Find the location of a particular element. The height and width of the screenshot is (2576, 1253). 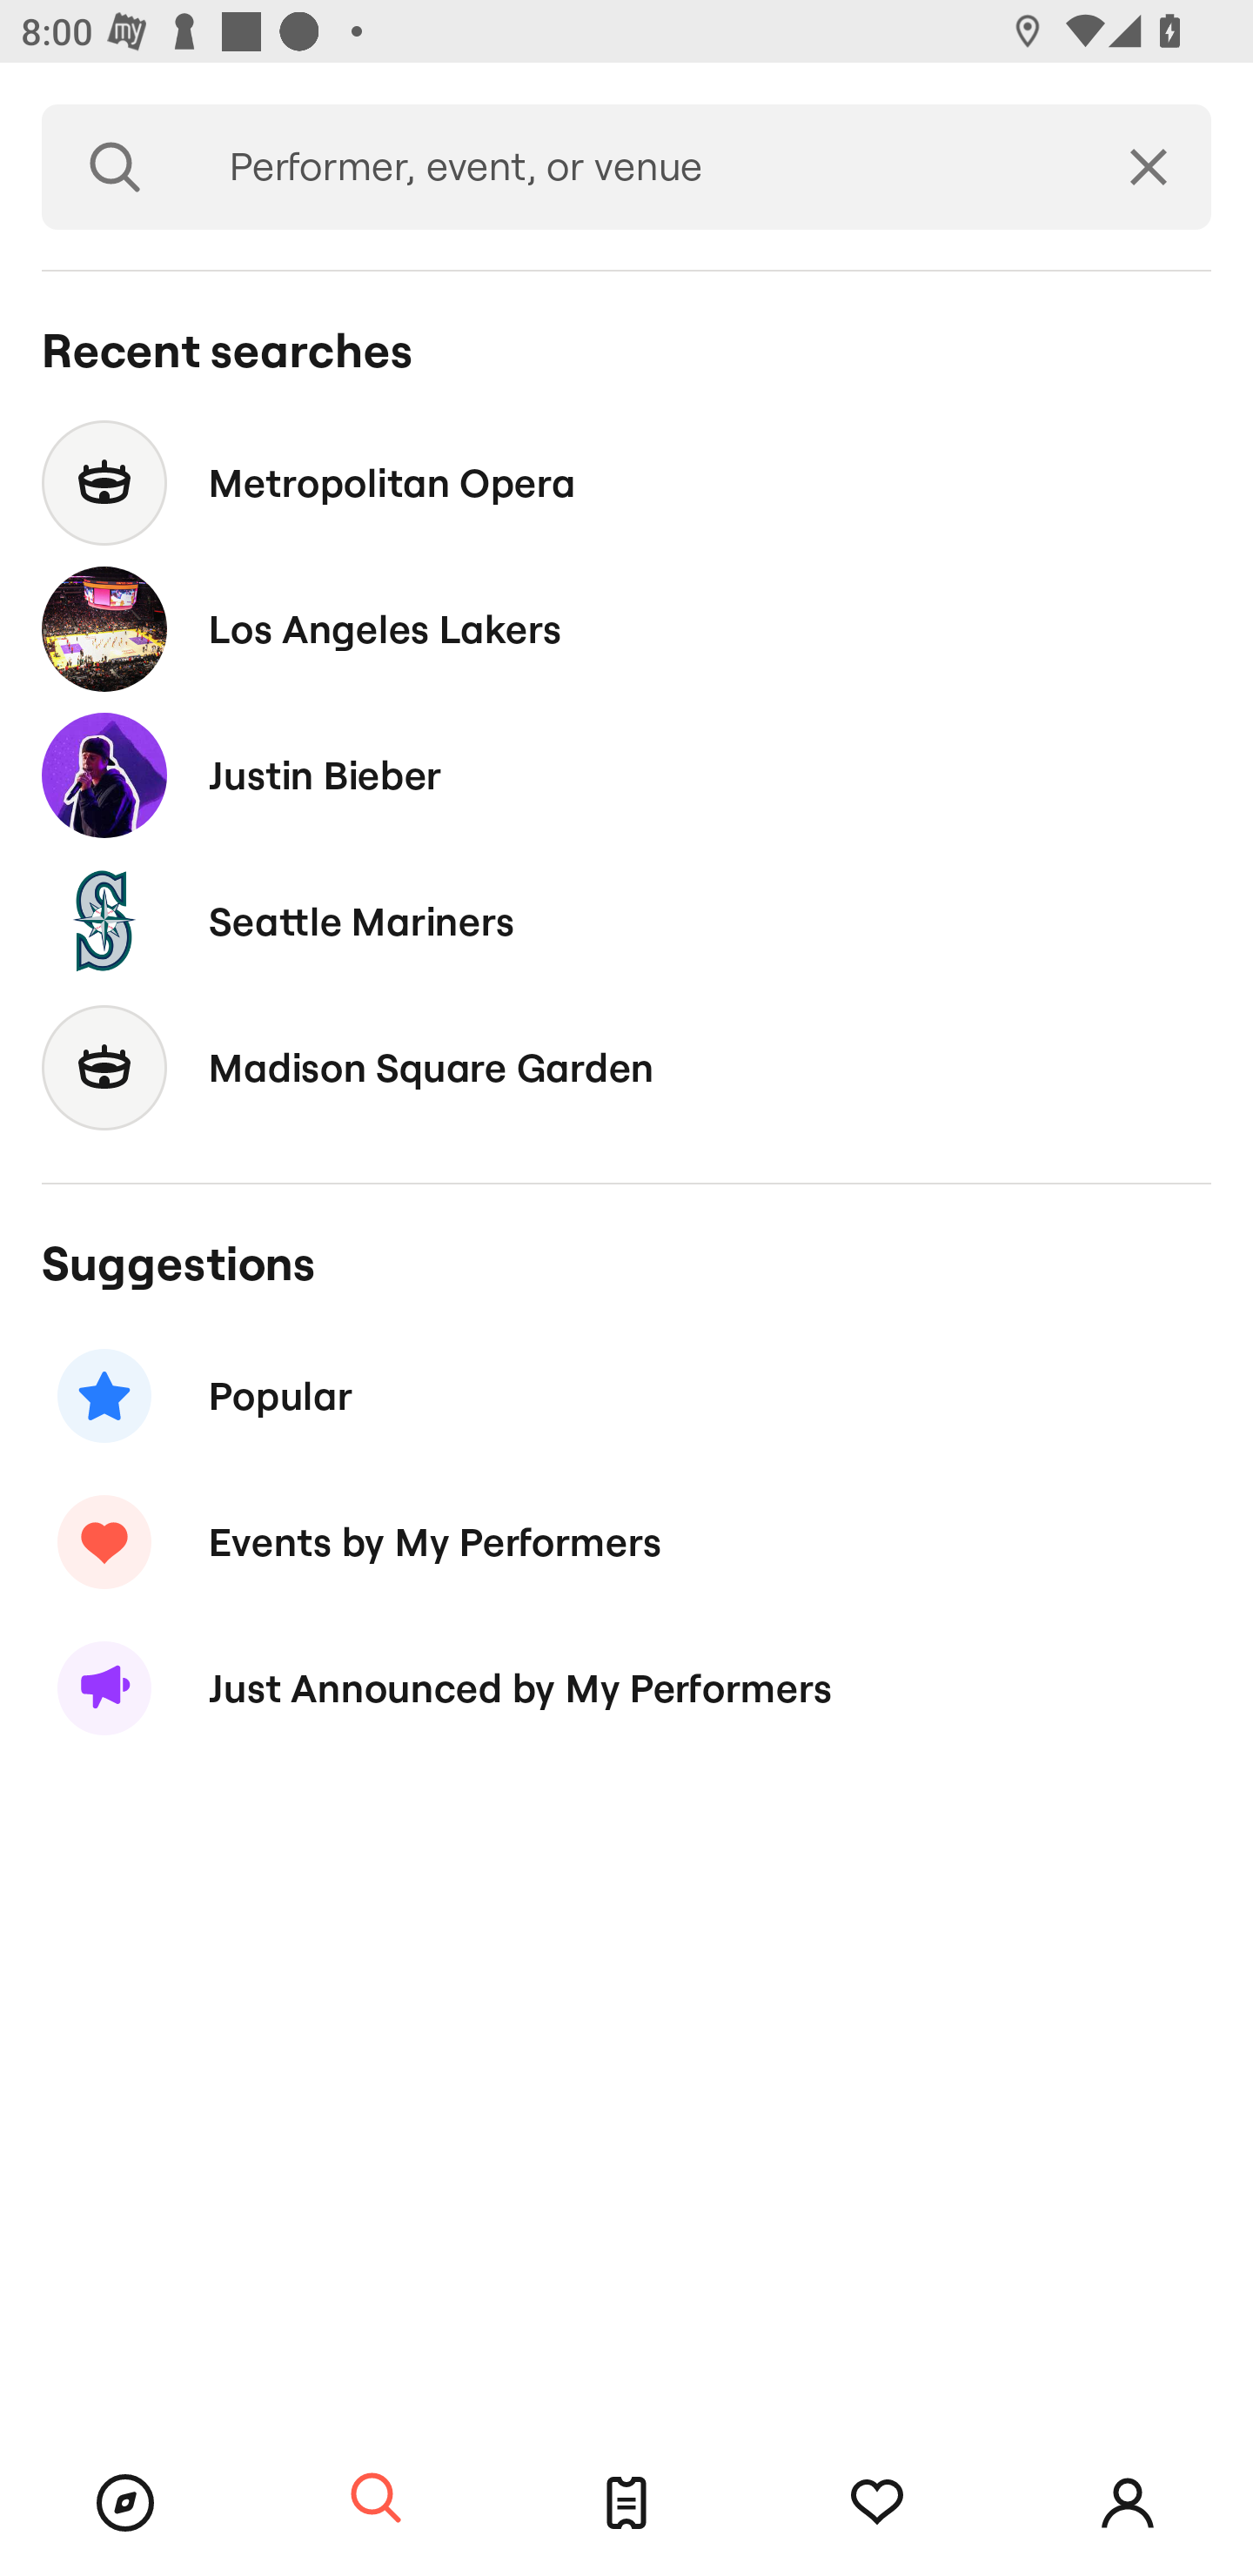

Tickets is located at coordinates (626, 2503).